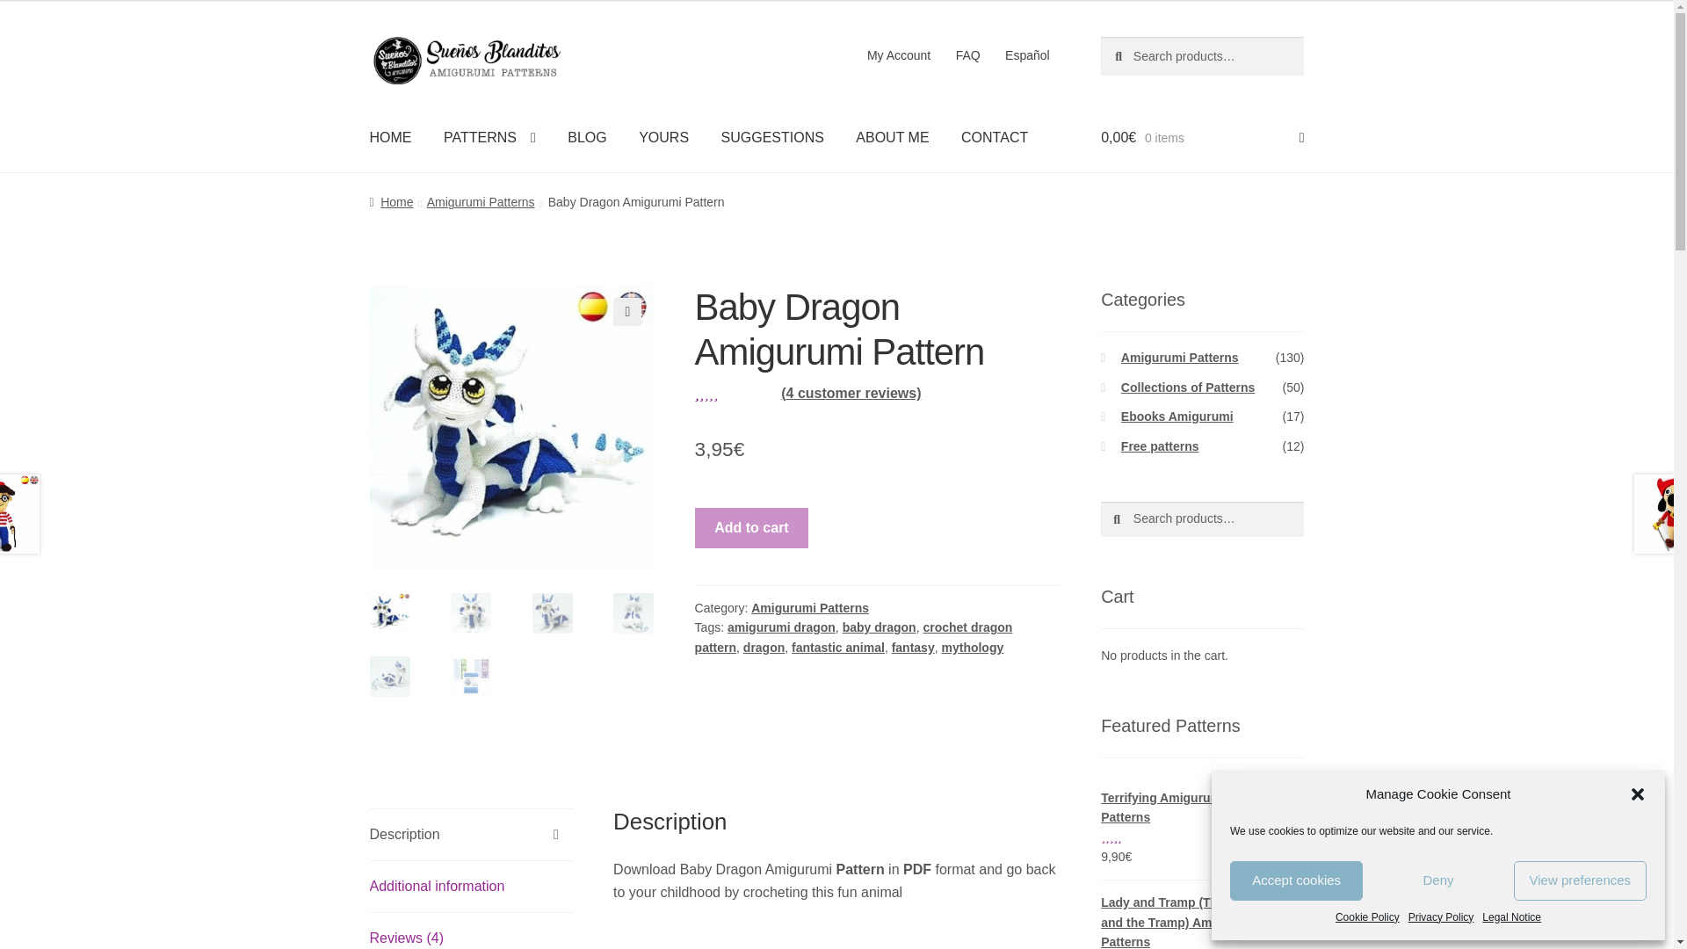 Image resolution: width=1687 pixels, height=949 pixels. Describe the element at coordinates (587, 137) in the screenshot. I see `BLOG` at that location.